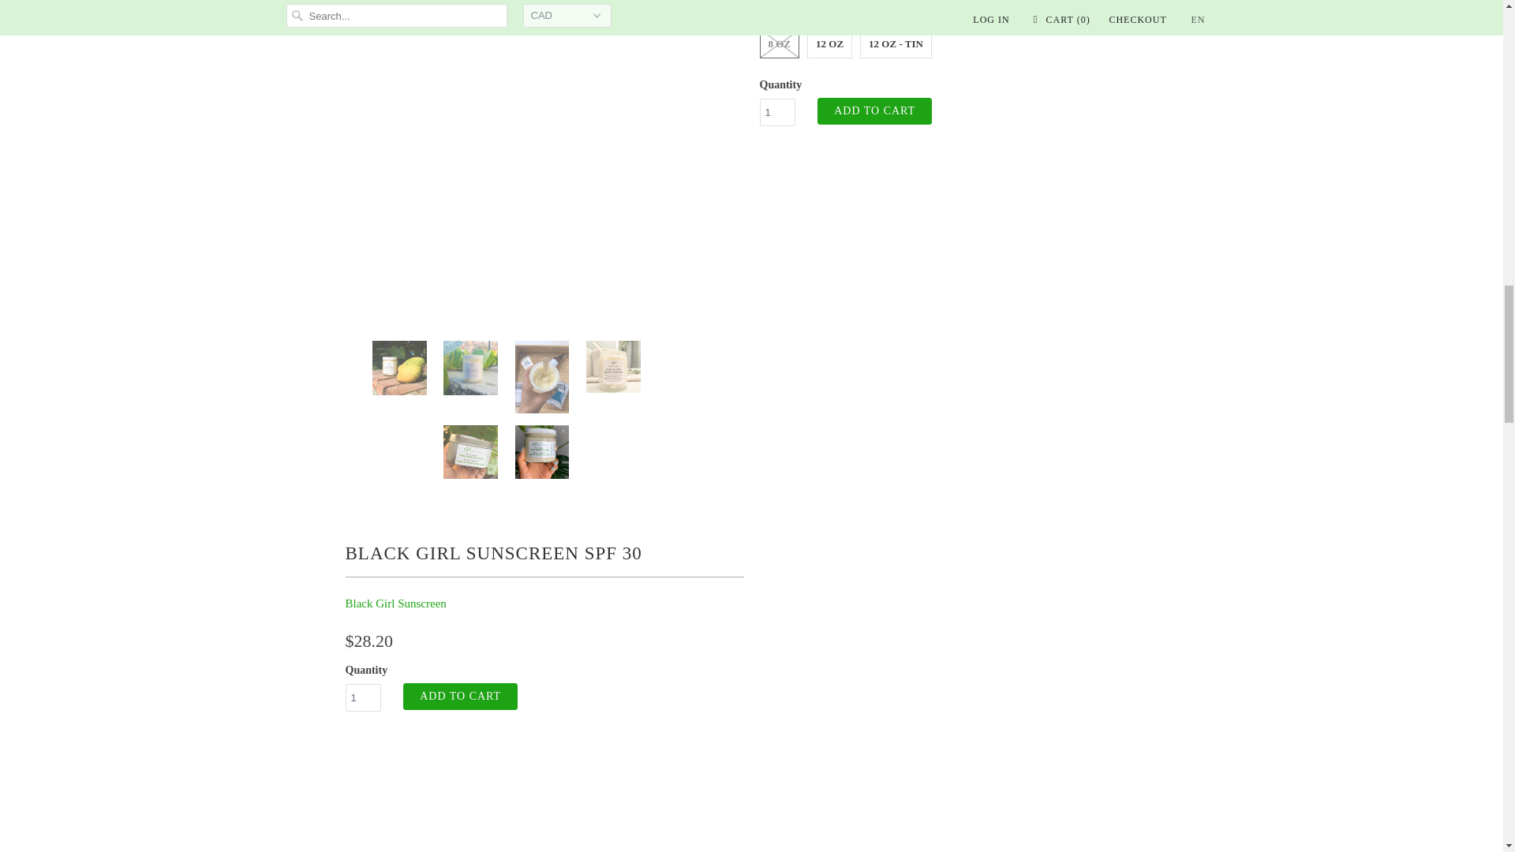  I want to click on 1, so click(776, 112).